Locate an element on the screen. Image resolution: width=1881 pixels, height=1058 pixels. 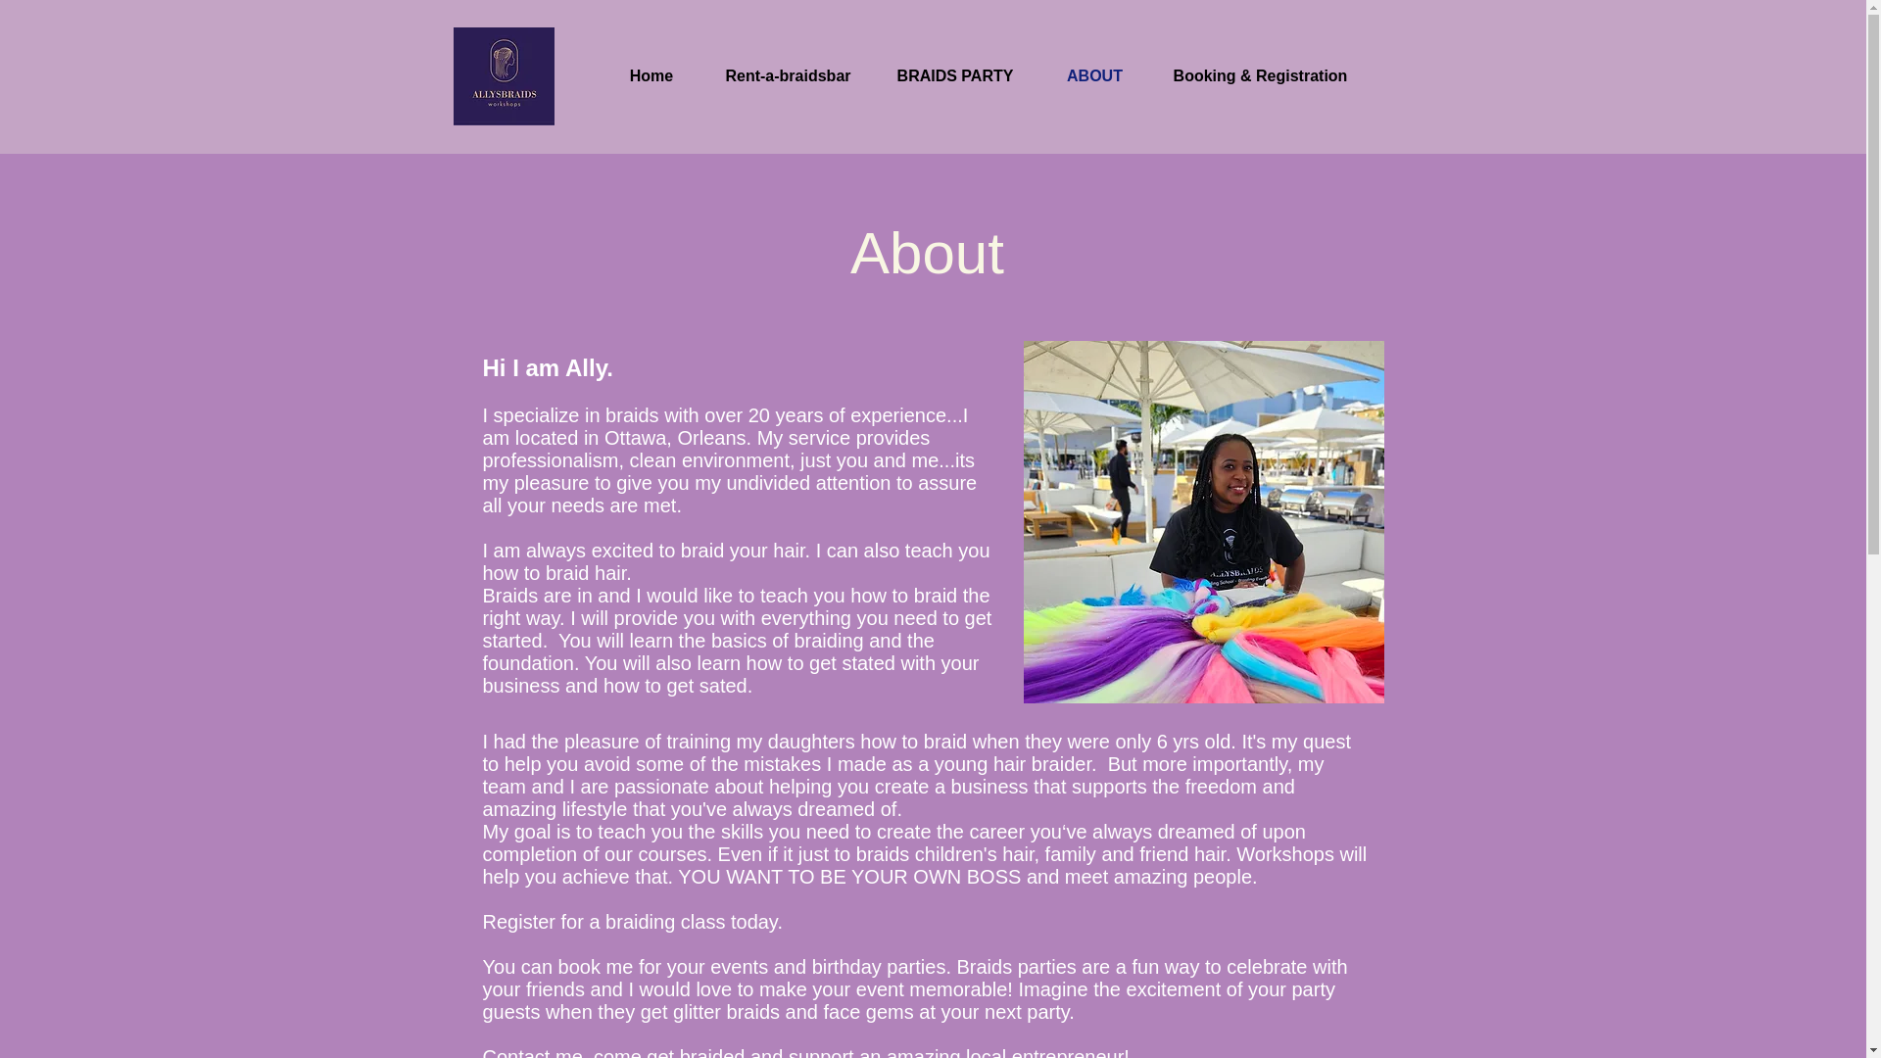
ABOUT is located at coordinates (1093, 75).